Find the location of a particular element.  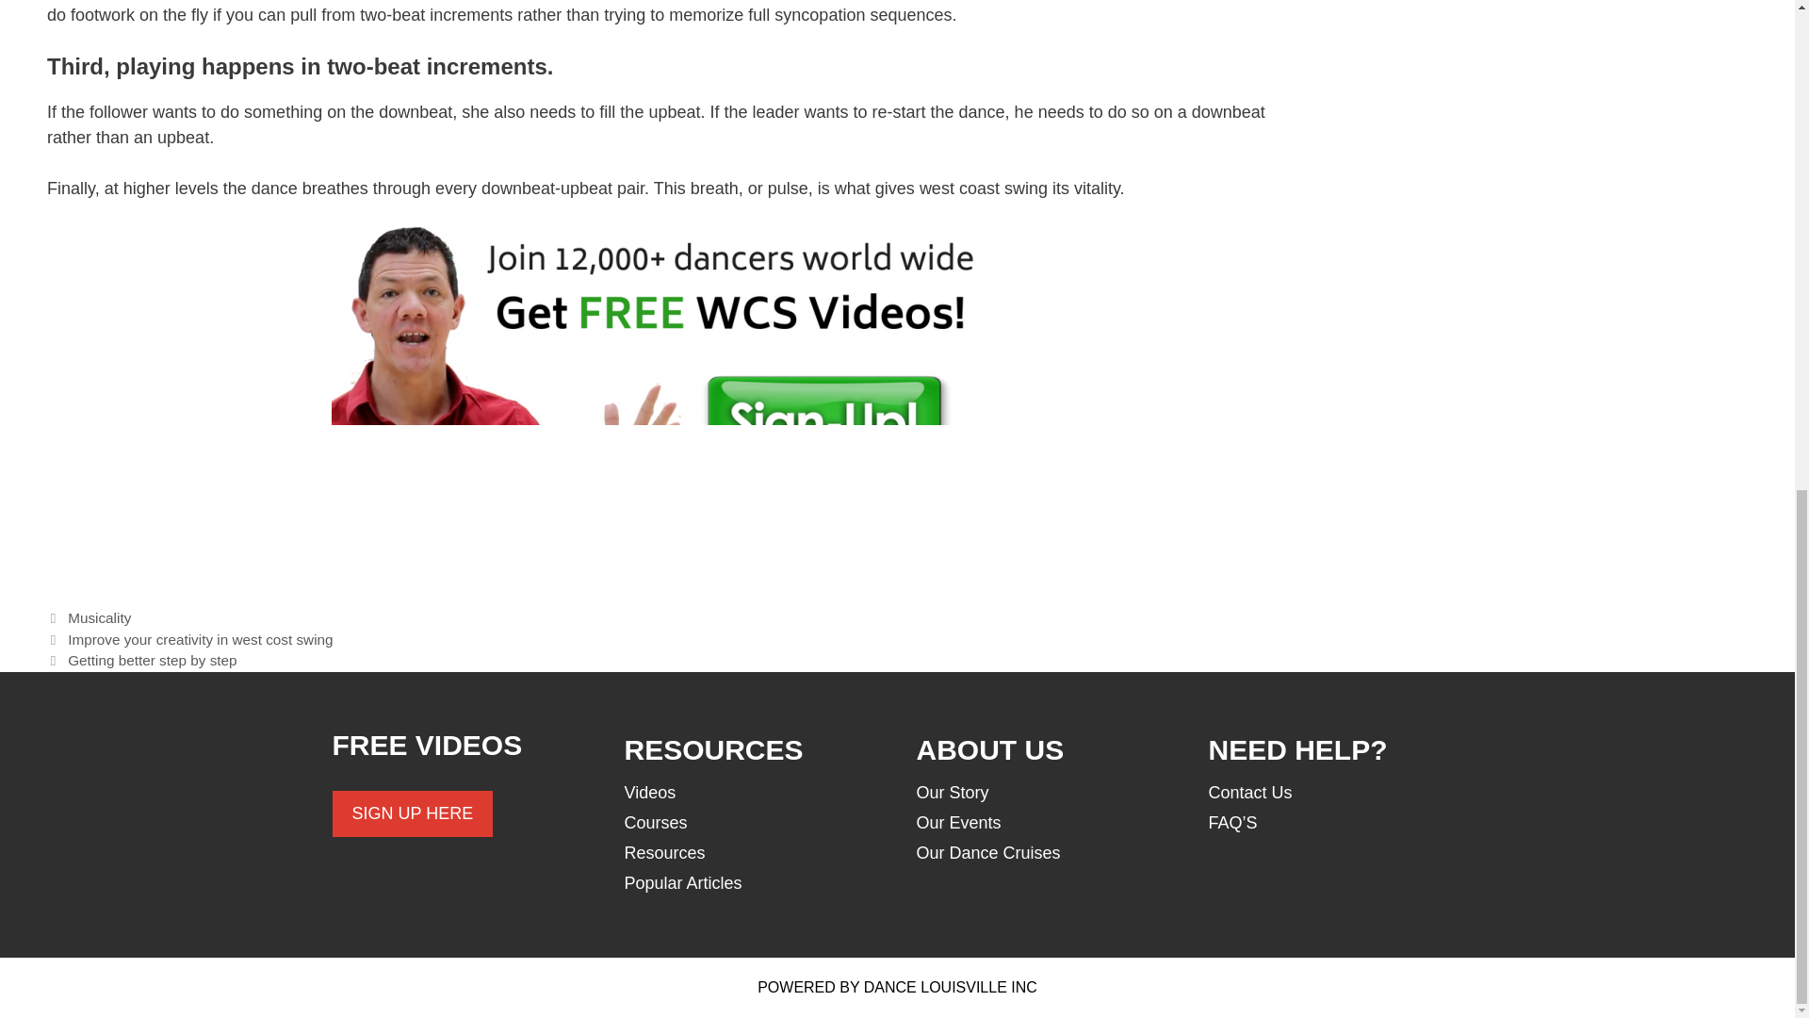

Musicality is located at coordinates (99, 617).